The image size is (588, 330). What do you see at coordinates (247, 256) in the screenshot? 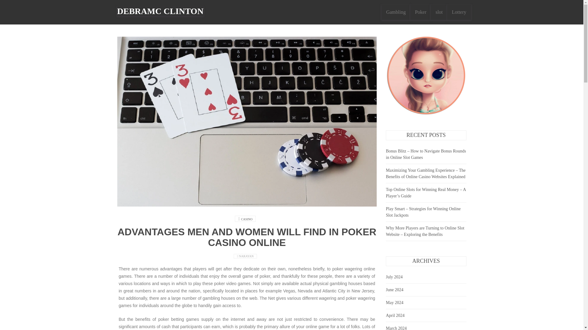
I see `NARAYAN` at bounding box center [247, 256].